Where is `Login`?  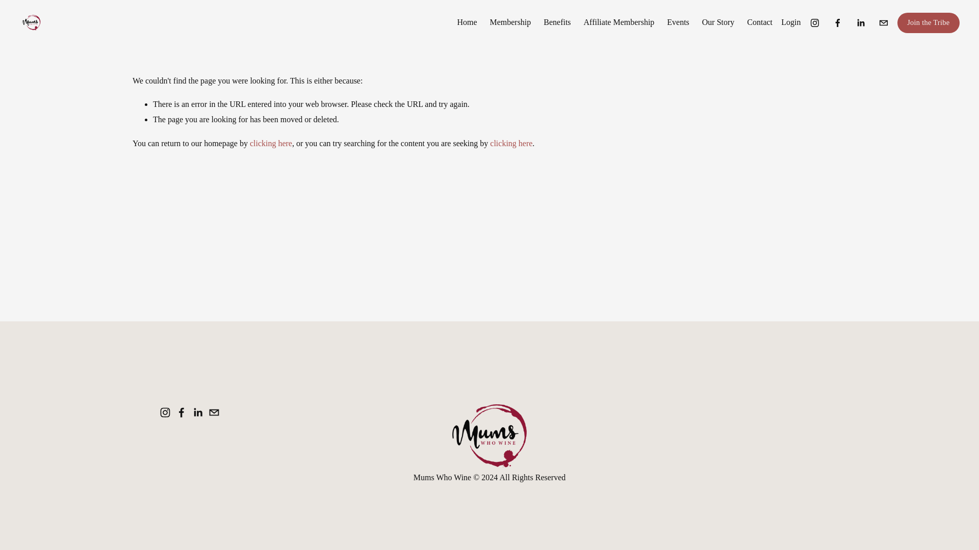
Login is located at coordinates (791, 22).